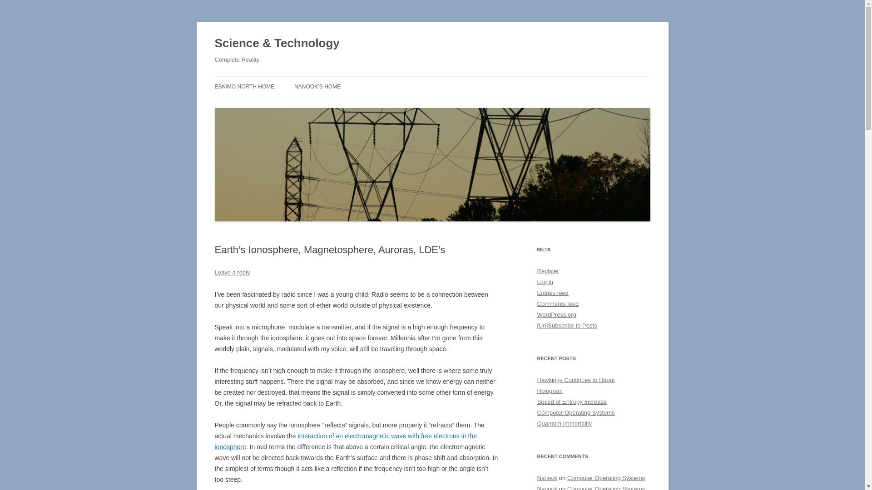 The height and width of the screenshot is (490, 872). I want to click on Where this blog is hosted., so click(244, 86).